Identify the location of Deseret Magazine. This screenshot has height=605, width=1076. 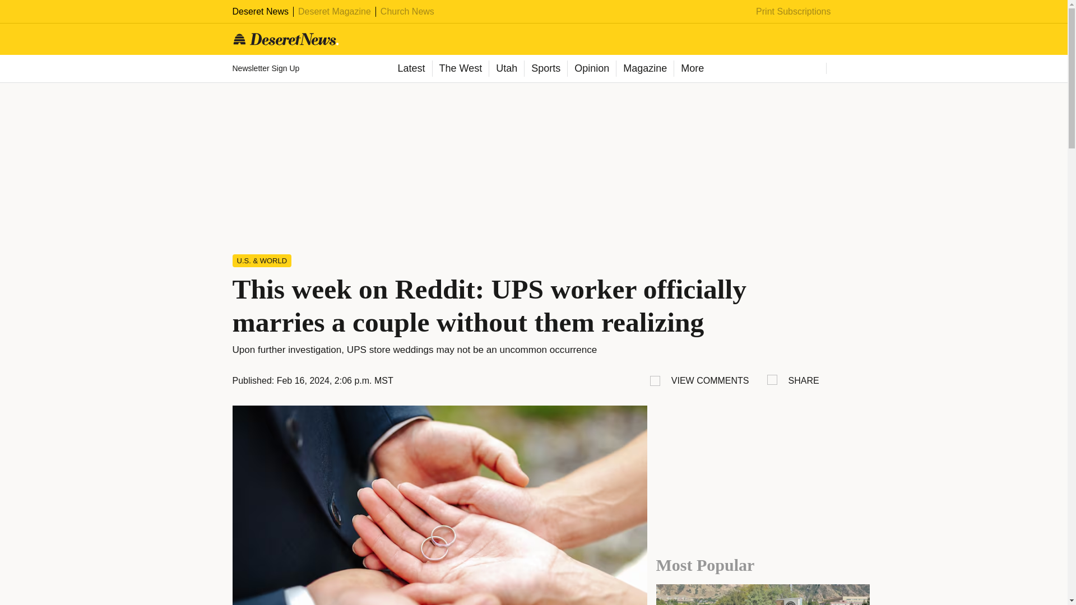
(334, 11).